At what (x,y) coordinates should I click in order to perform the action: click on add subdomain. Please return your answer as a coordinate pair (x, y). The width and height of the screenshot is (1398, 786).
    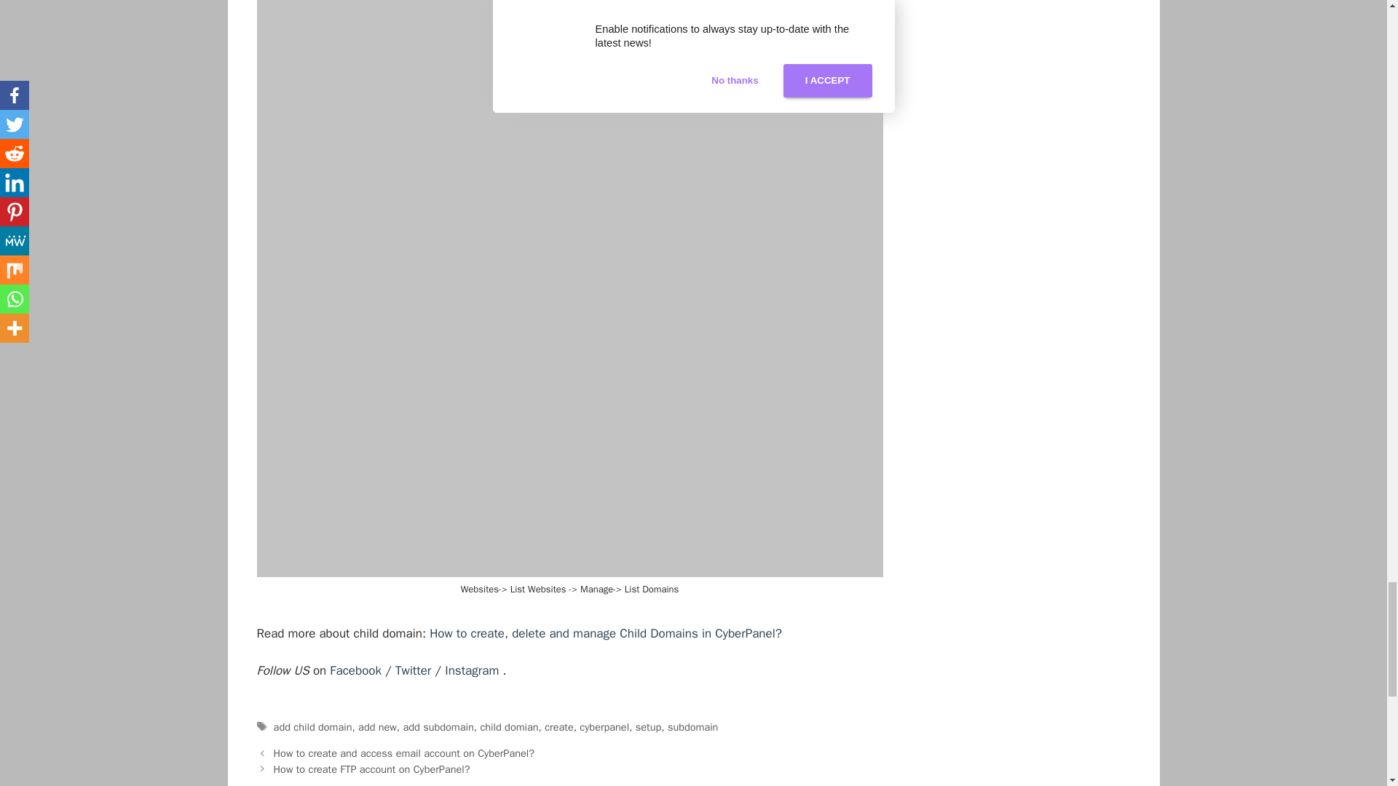
    Looking at the image, I should click on (438, 726).